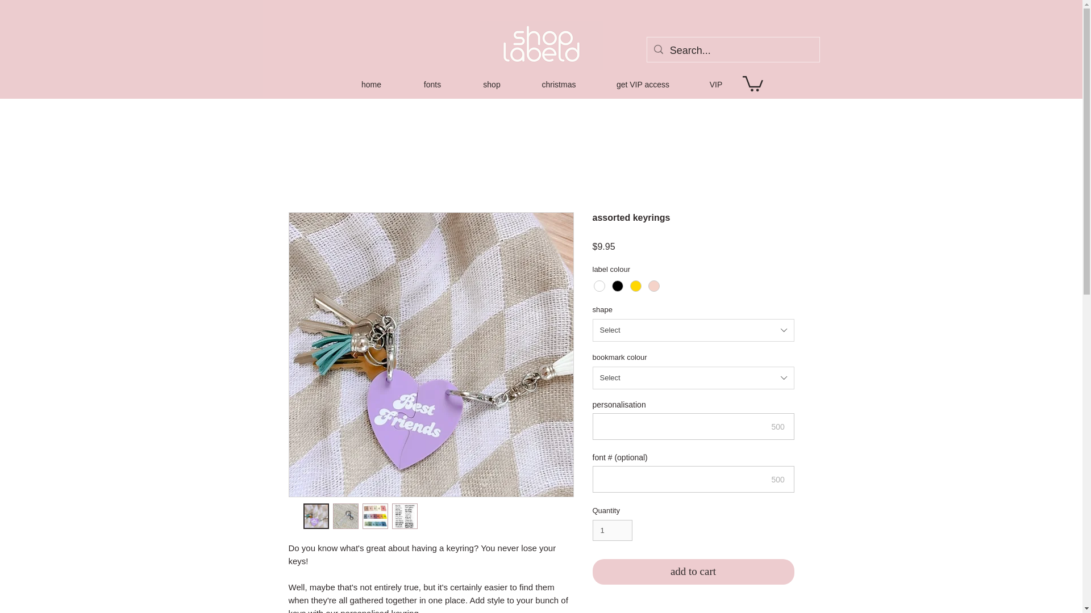 This screenshot has height=613, width=1091. I want to click on christmas, so click(559, 84).